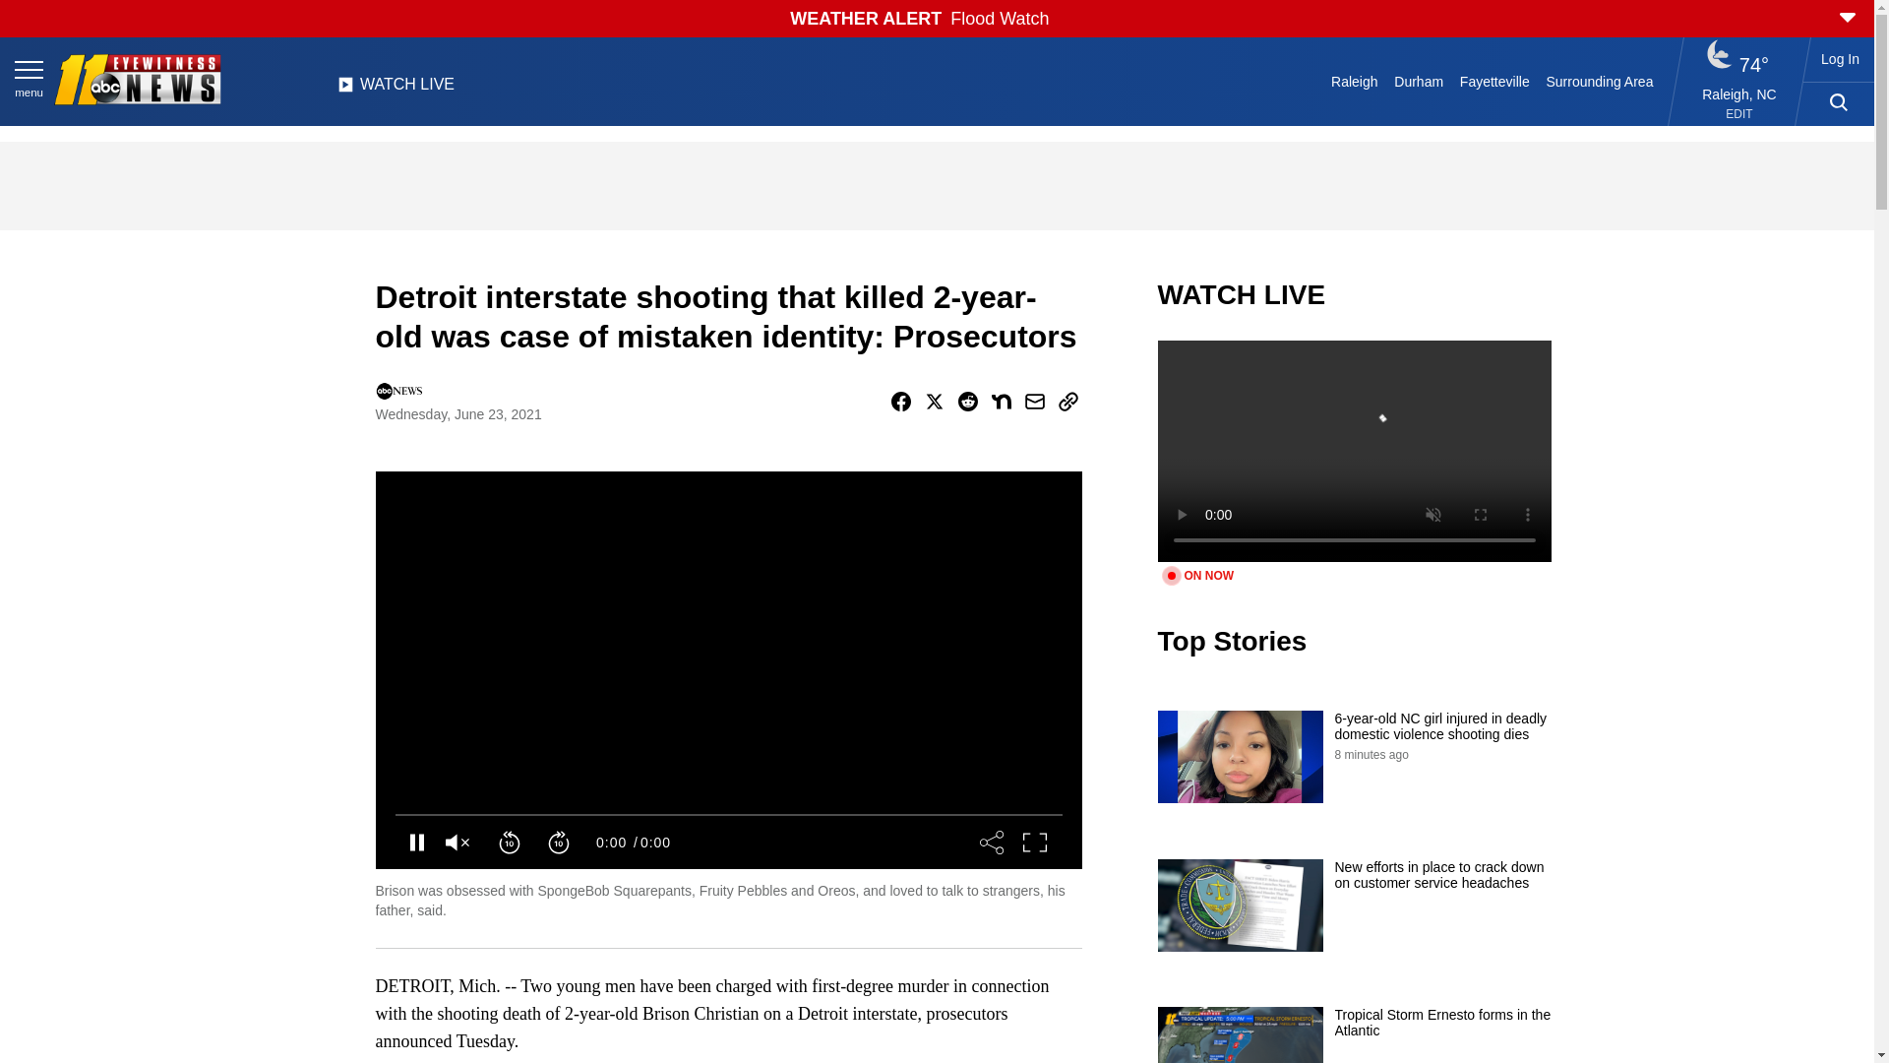 This screenshot has width=1889, height=1063. Describe the element at coordinates (1419, 81) in the screenshot. I see `Durham` at that location.